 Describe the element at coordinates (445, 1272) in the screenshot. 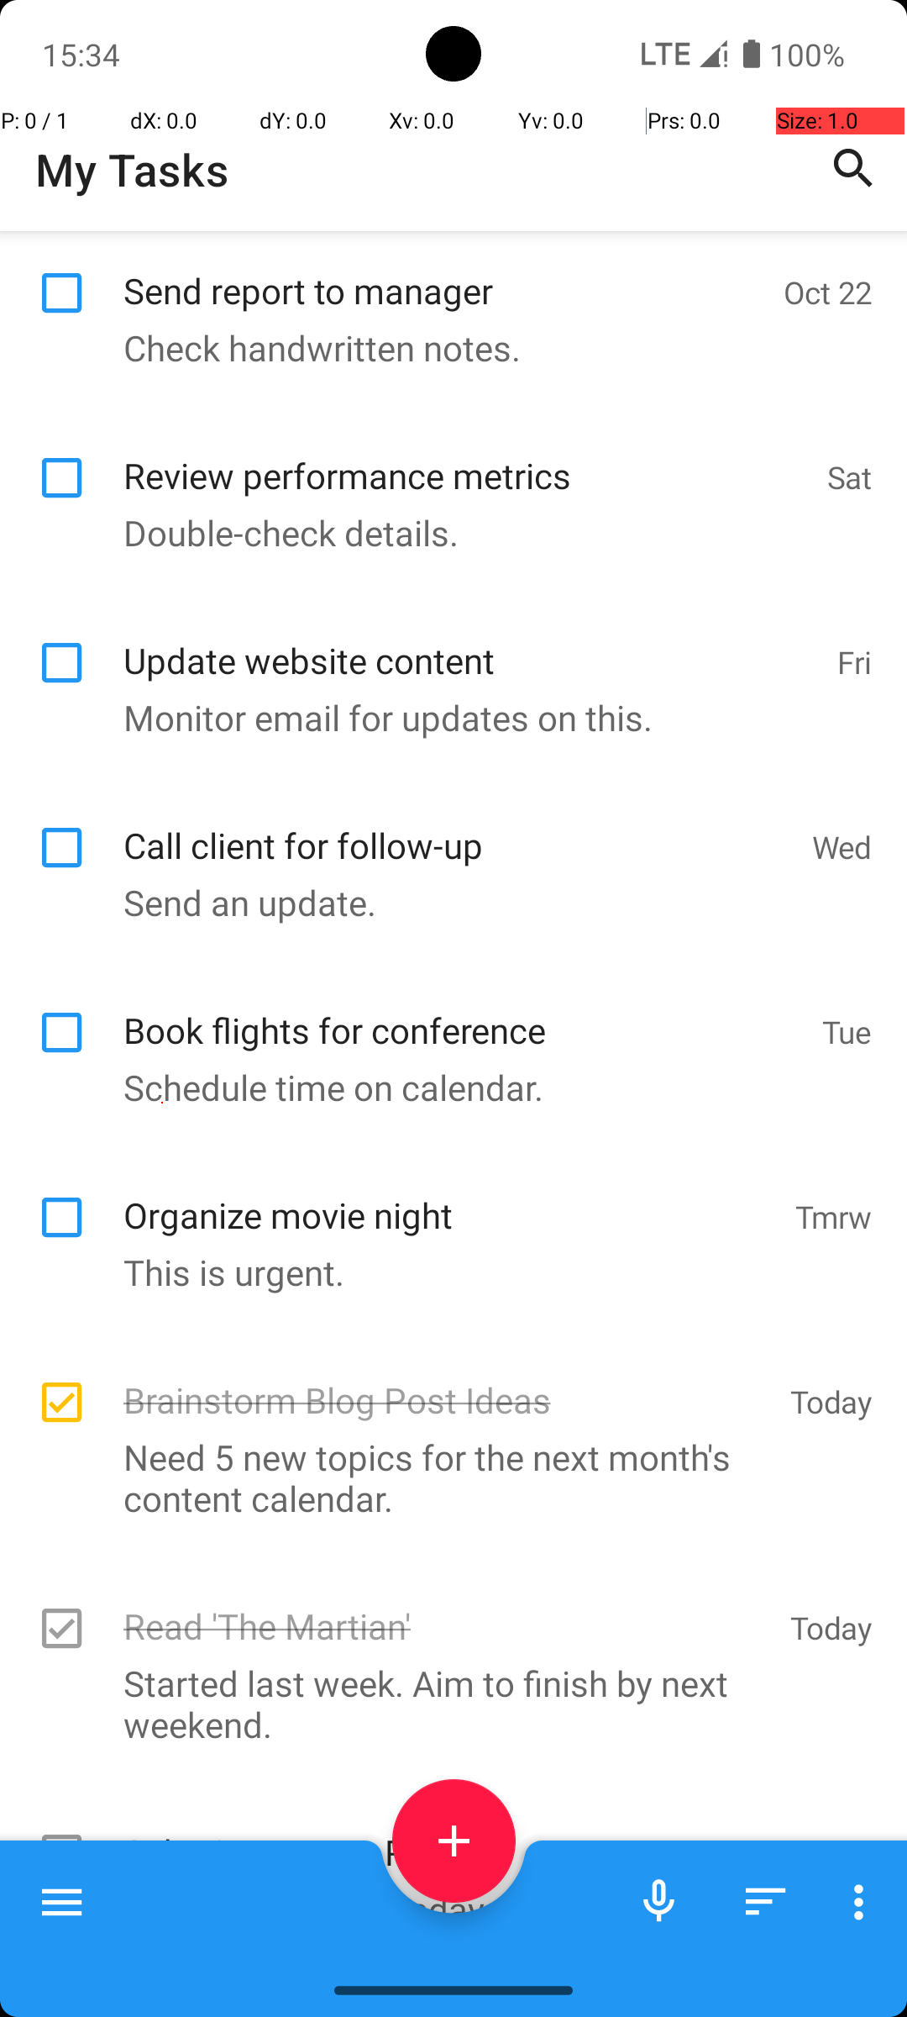

I see `This is urgent.` at that location.